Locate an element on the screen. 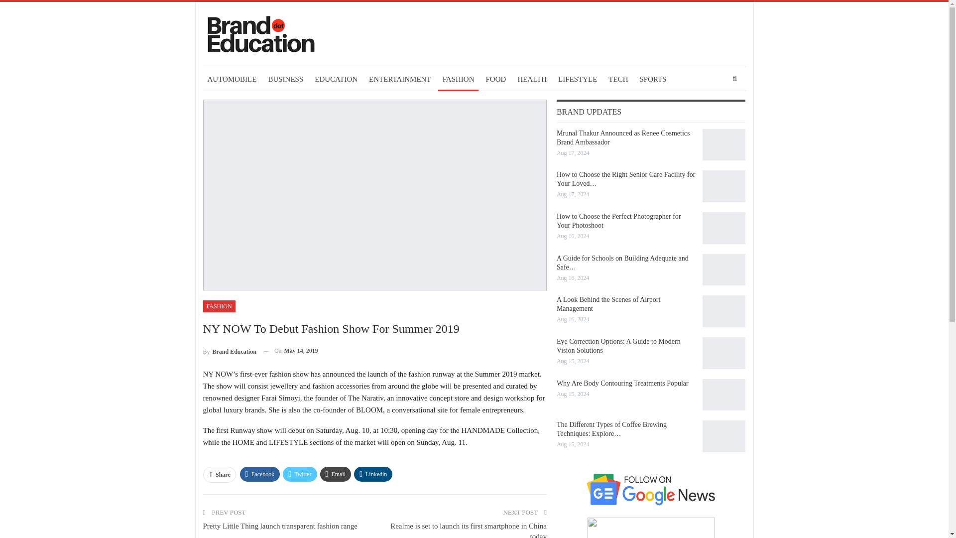 Image resolution: width=956 pixels, height=538 pixels. FASHION is located at coordinates (458, 79).